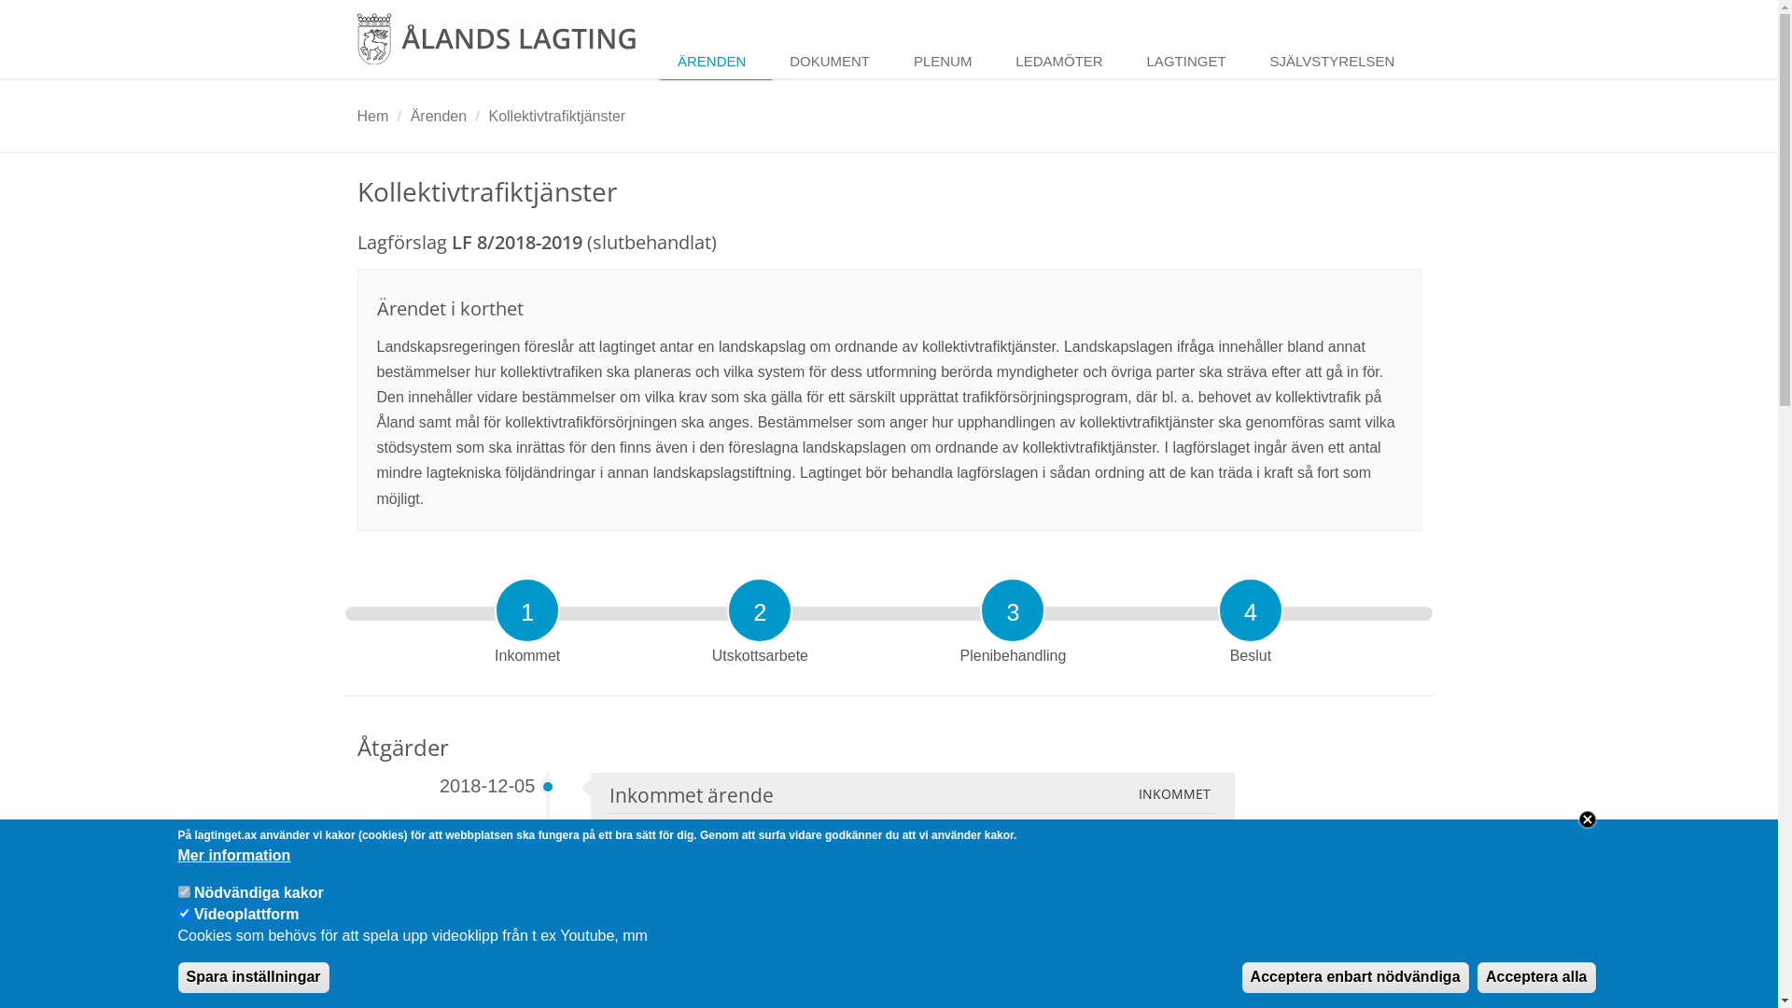  What do you see at coordinates (1251, 610) in the screenshot?
I see `4` at bounding box center [1251, 610].